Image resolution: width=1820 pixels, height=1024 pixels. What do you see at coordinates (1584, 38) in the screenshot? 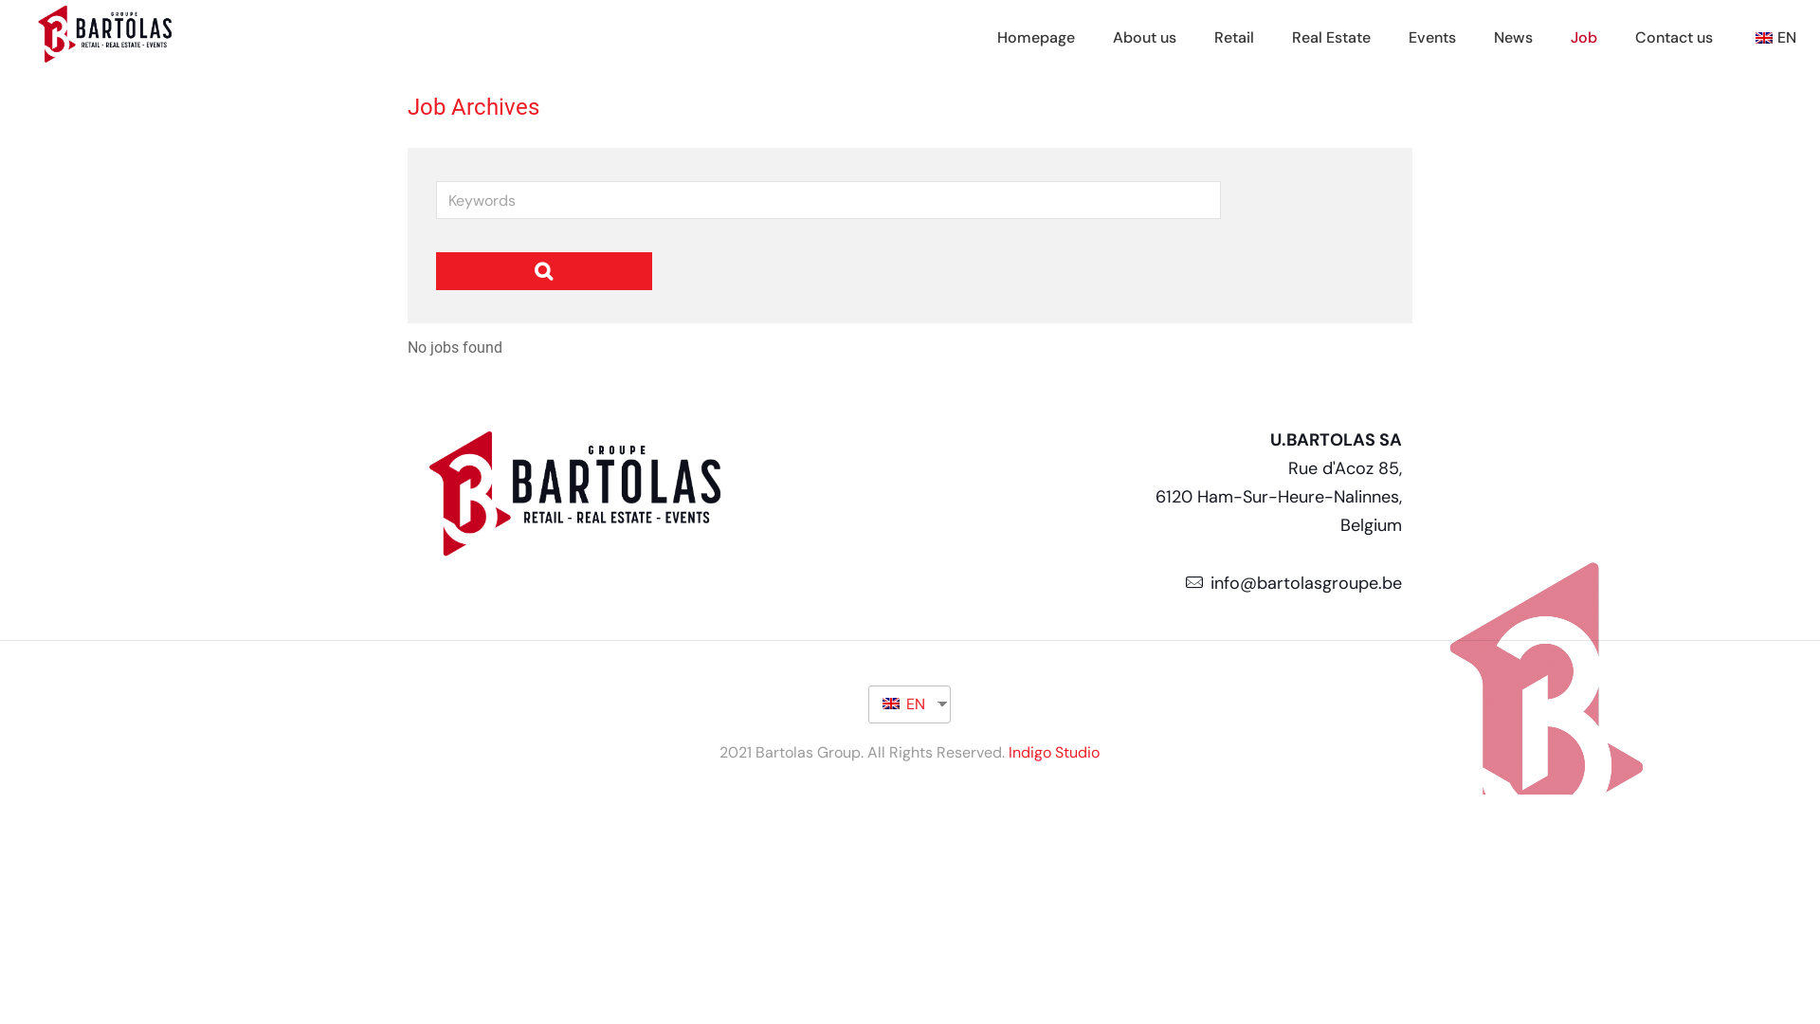
I see `Job` at bounding box center [1584, 38].